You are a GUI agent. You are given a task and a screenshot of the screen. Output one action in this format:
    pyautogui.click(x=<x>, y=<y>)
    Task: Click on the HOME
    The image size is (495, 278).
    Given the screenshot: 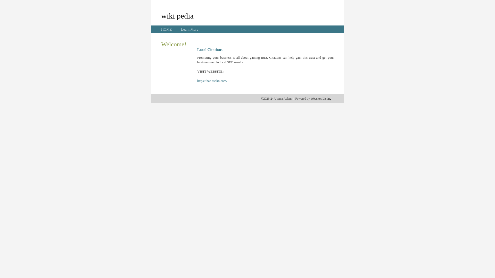 What is the action you would take?
    pyautogui.click(x=167, y=29)
    